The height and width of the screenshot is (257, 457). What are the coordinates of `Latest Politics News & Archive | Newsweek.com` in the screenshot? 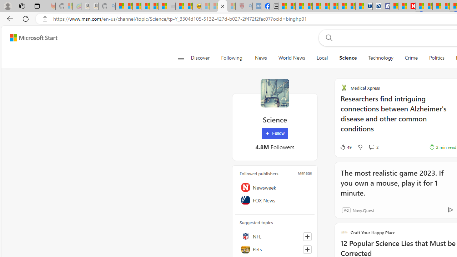 It's located at (411, 6).